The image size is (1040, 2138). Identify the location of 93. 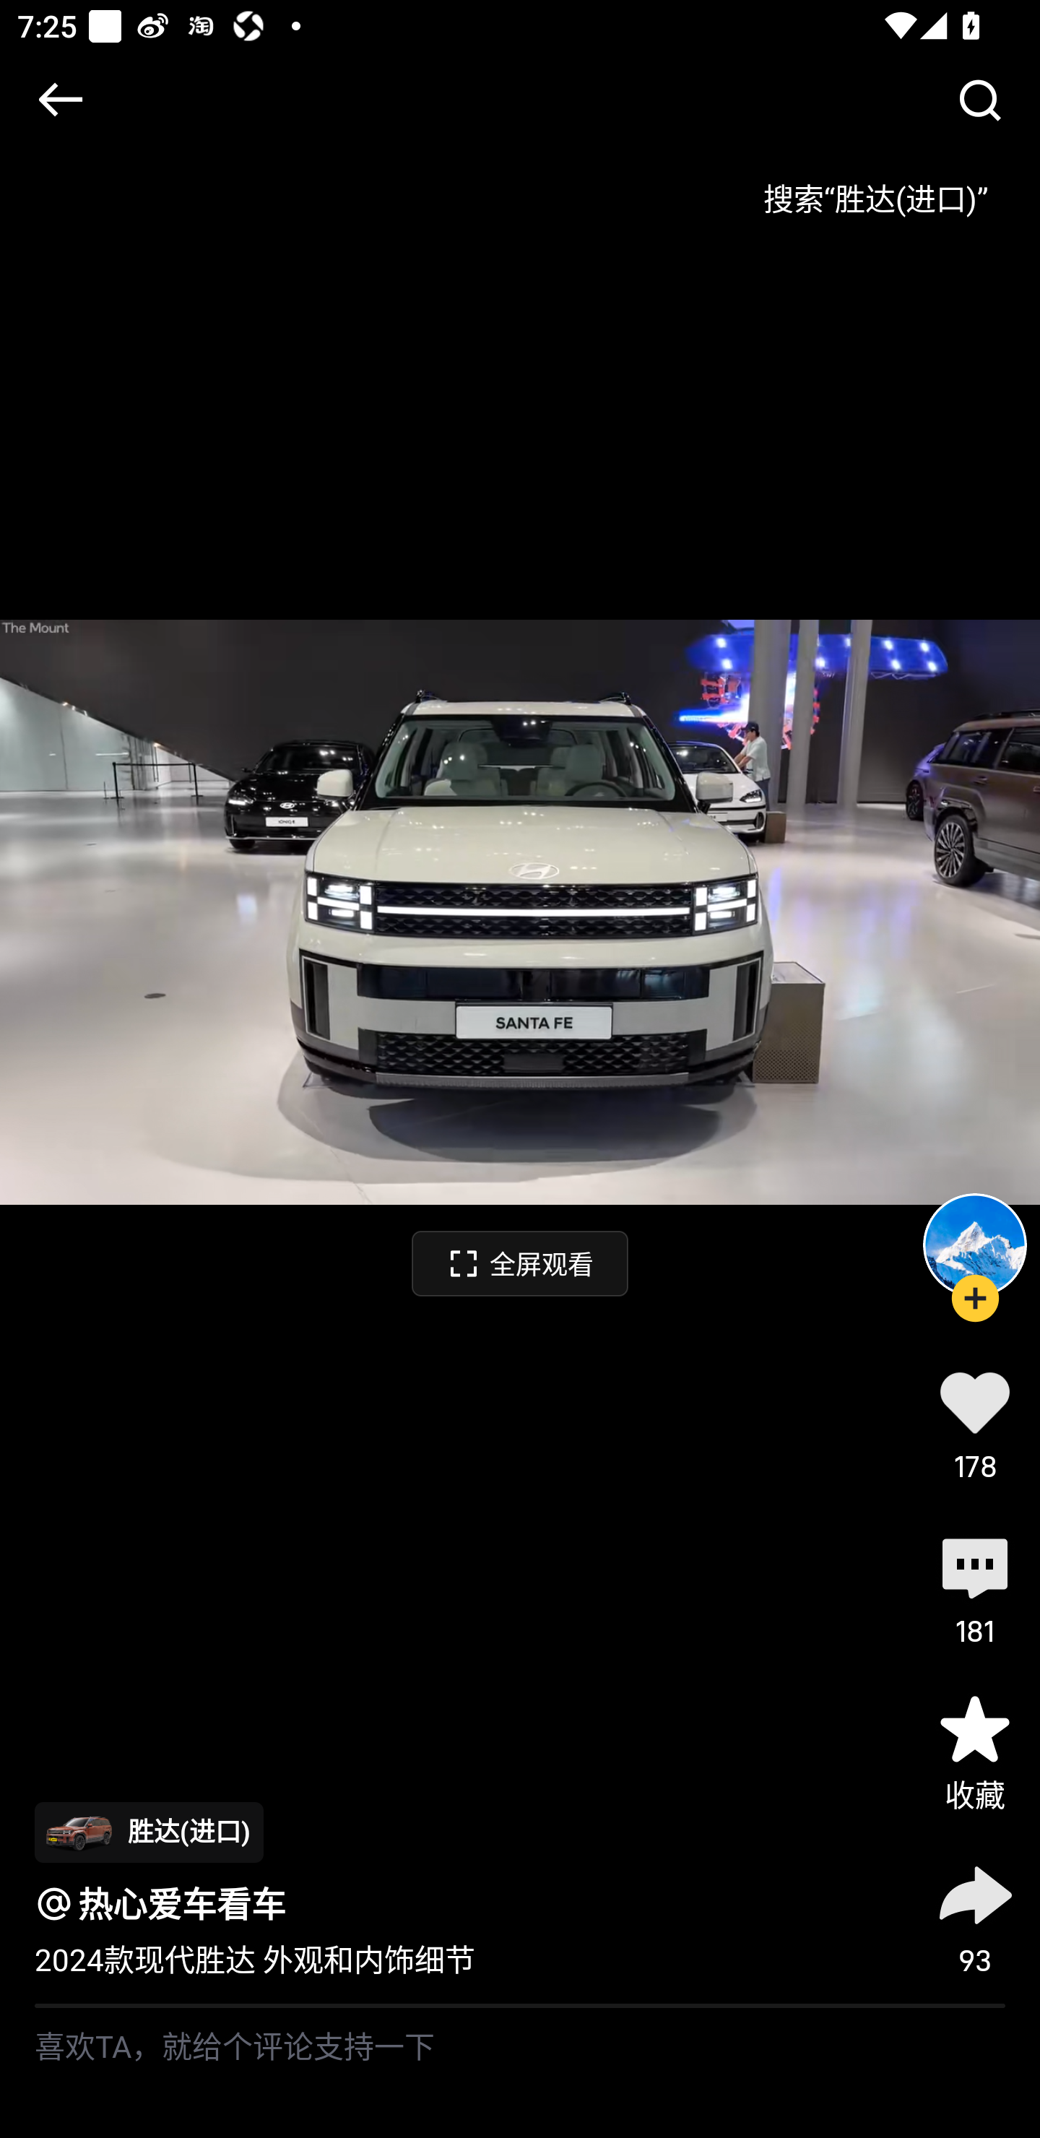
(975, 1916).